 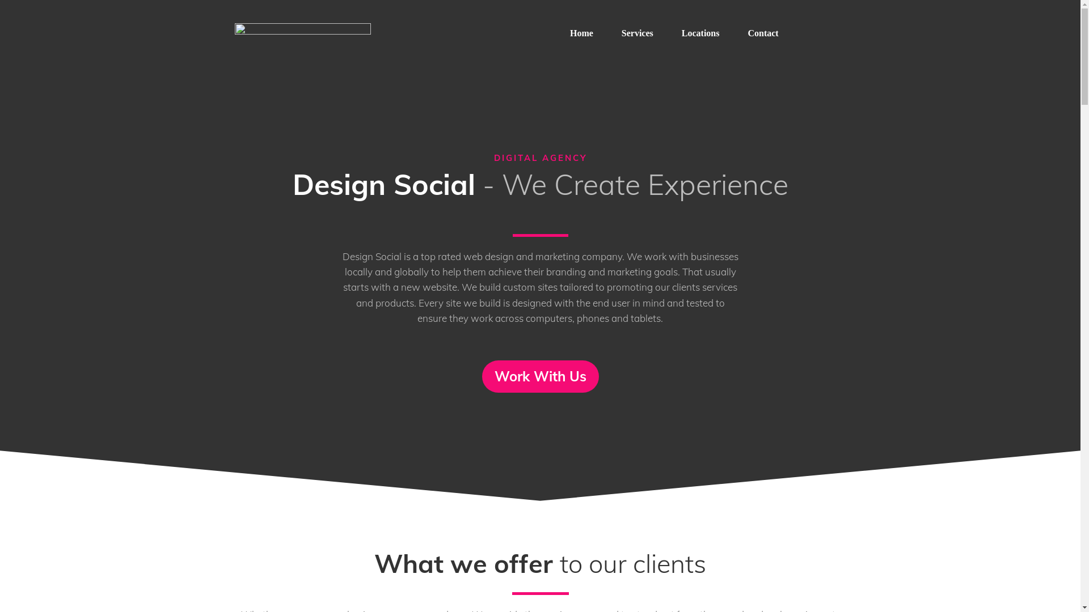 I want to click on Contact, so click(x=763, y=33).